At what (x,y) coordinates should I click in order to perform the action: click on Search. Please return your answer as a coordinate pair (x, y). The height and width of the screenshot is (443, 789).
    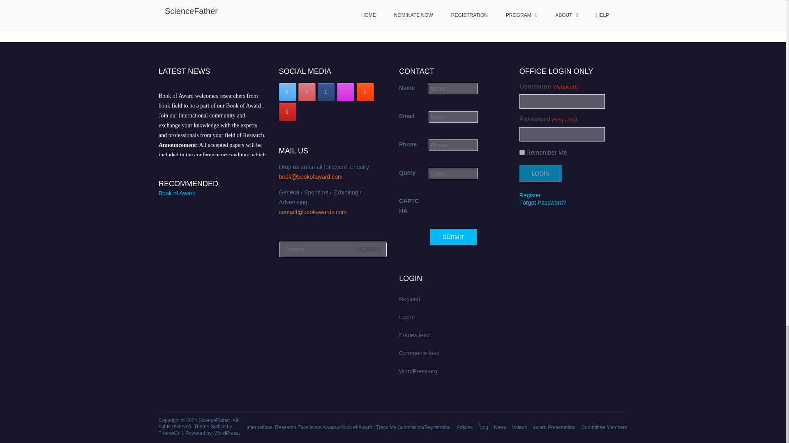
    Looking at the image, I should click on (369, 249).